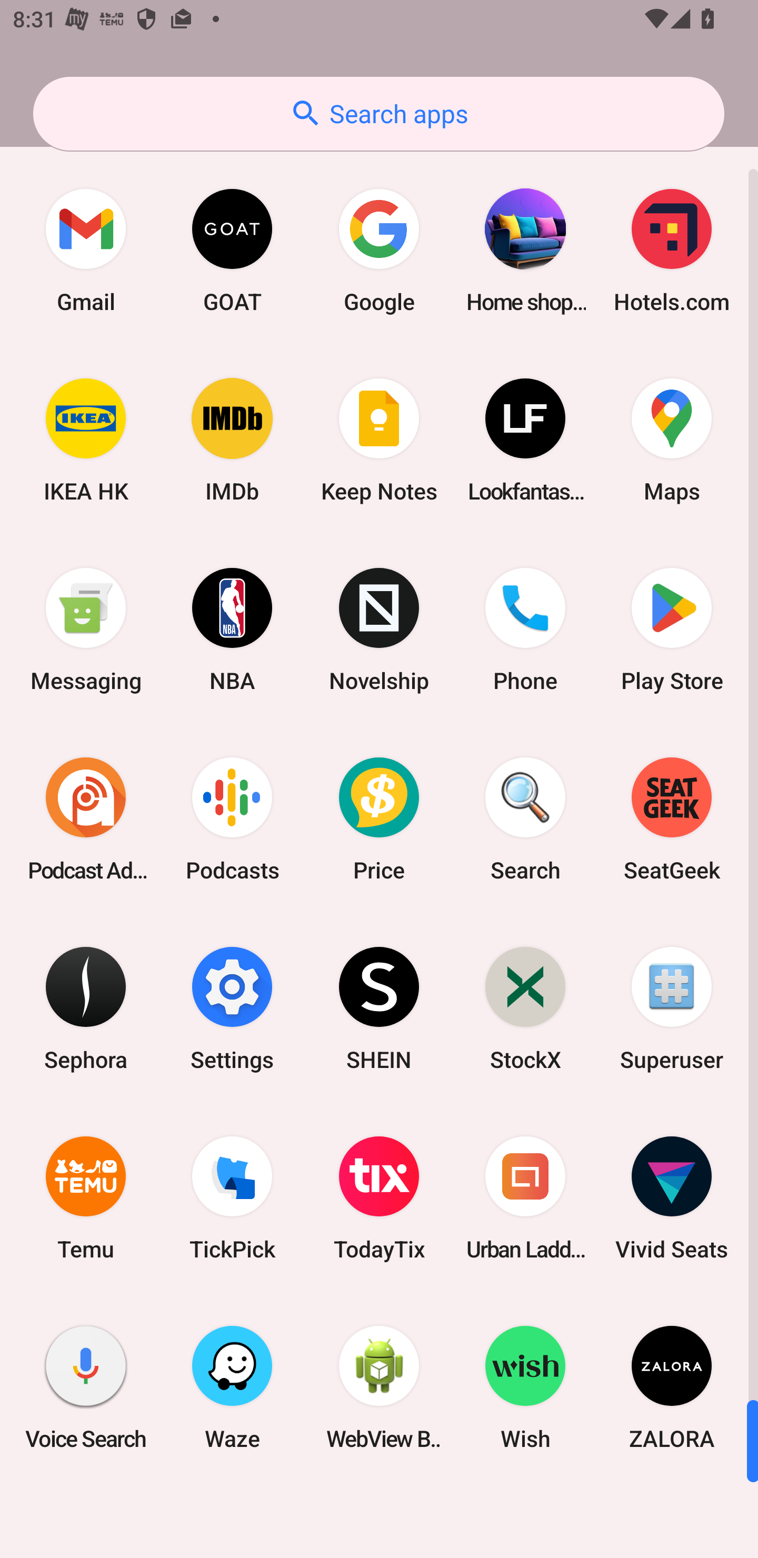  I want to click on Settings, so click(232, 1007).